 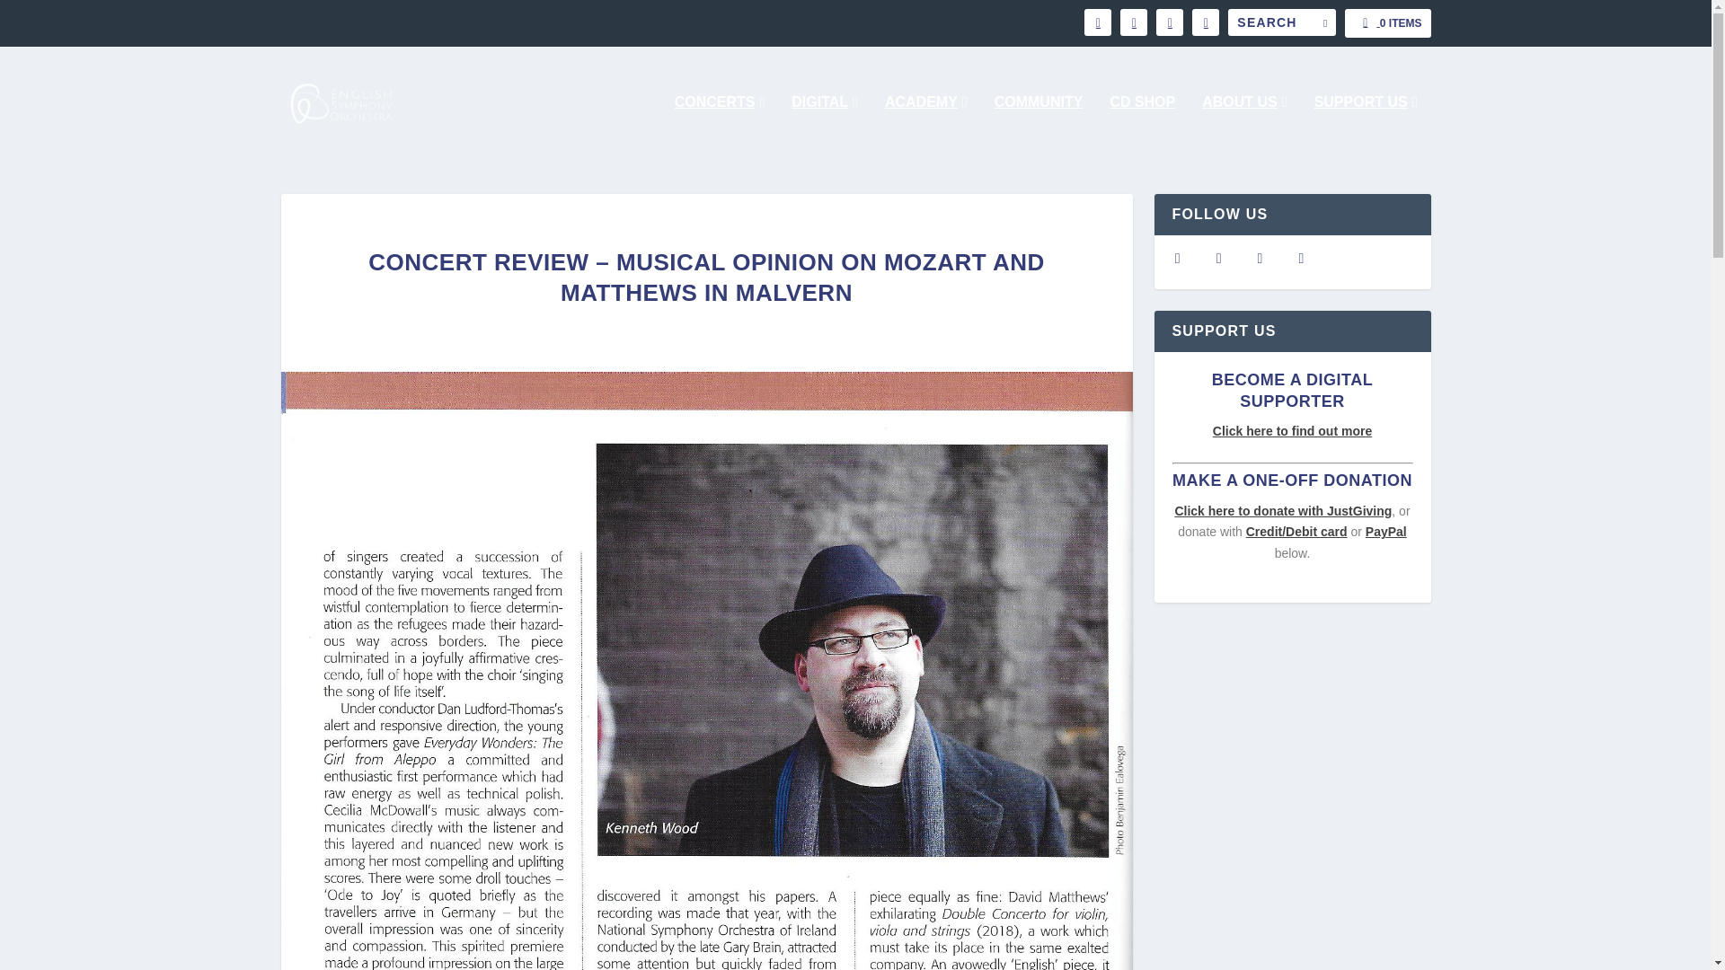 I want to click on 0 Items in Cart, so click(x=1387, y=23).